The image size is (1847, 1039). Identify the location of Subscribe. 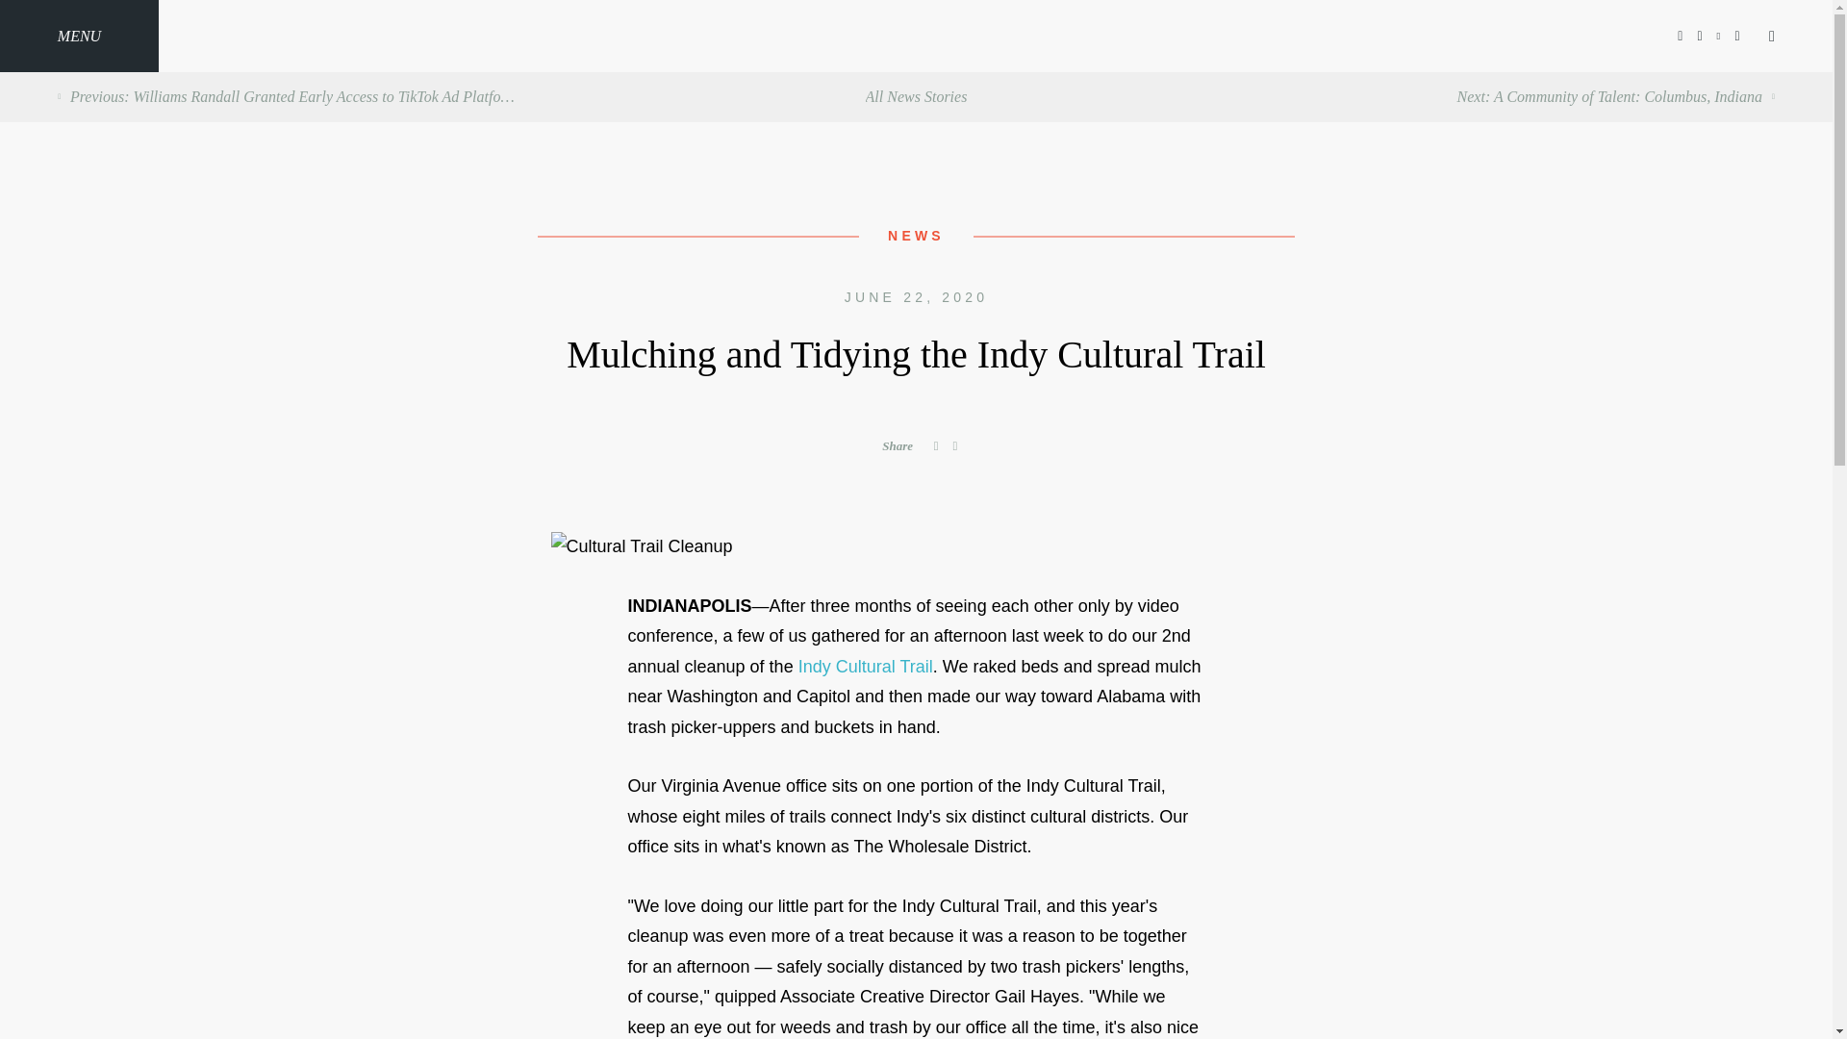
(916, 673).